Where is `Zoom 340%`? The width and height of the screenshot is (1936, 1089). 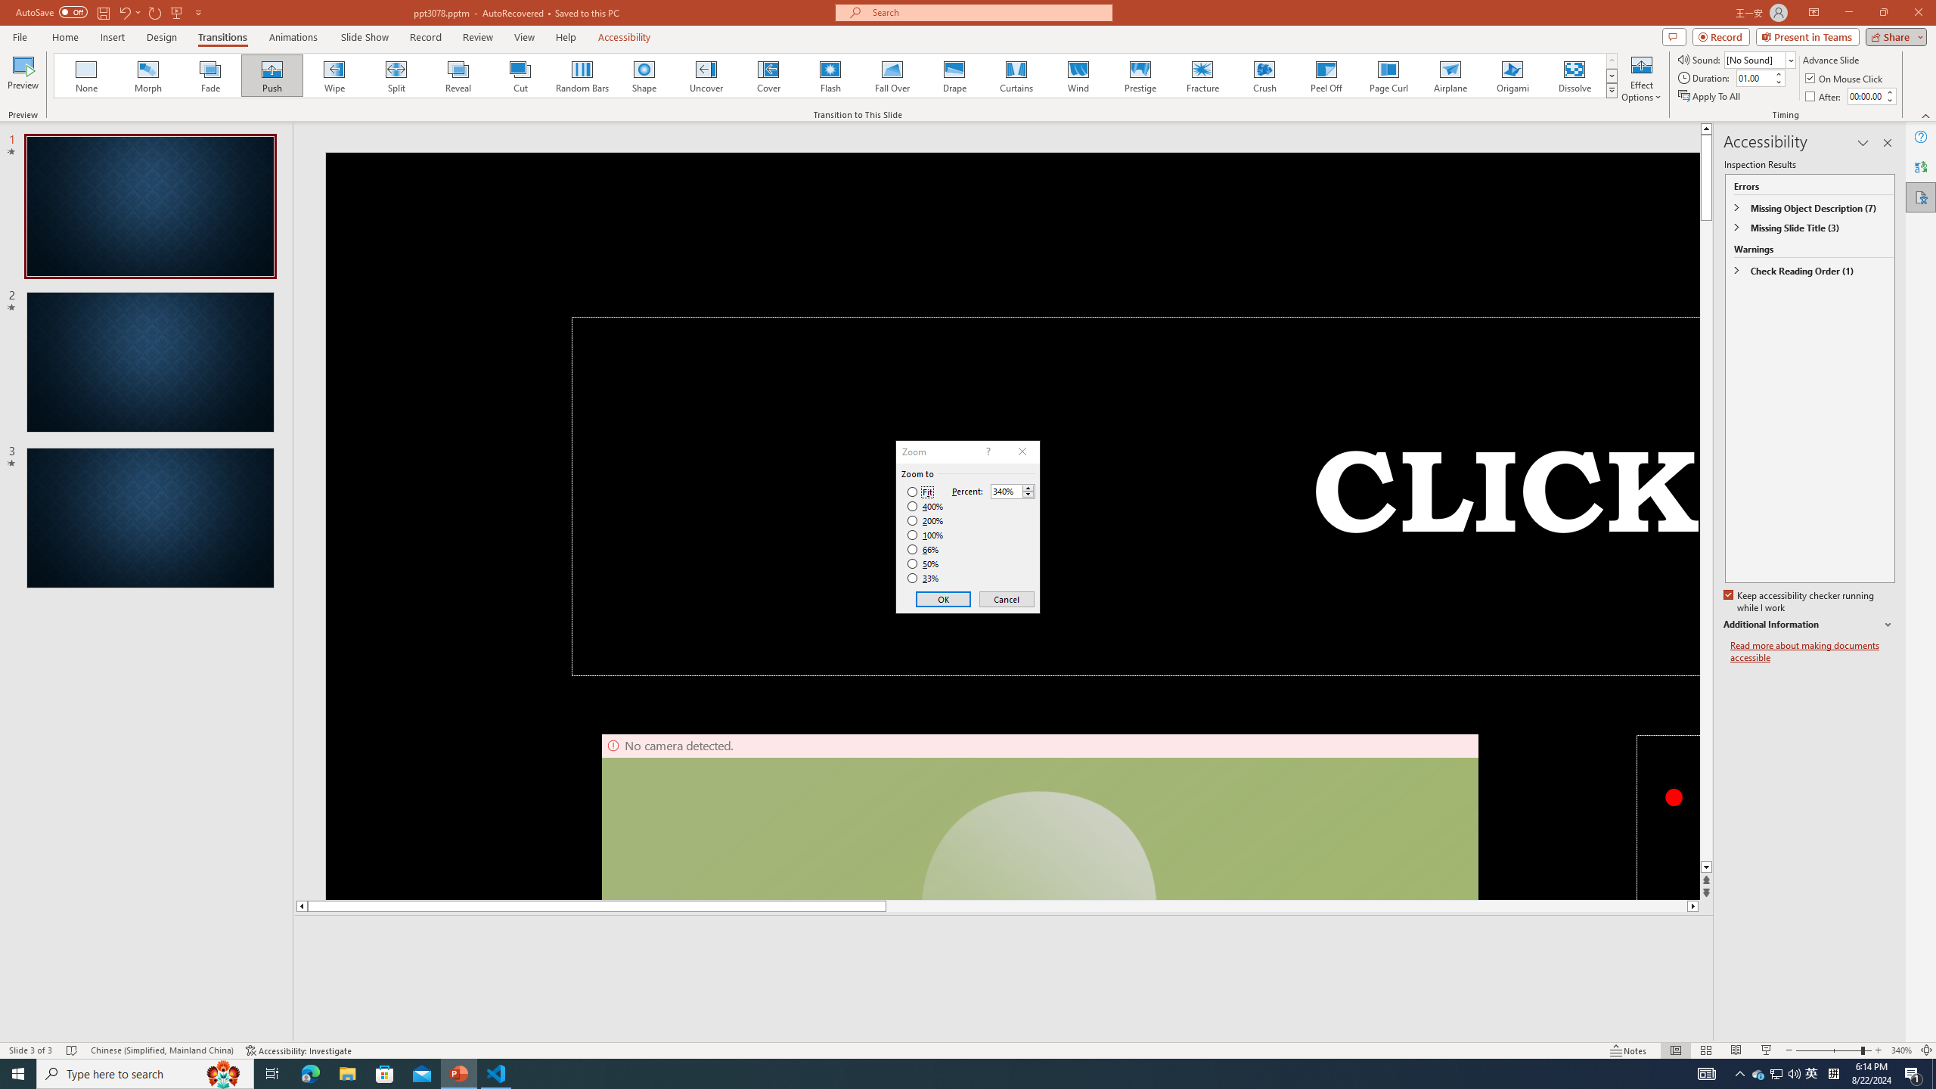
Zoom 340% is located at coordinates (1901, 1050).